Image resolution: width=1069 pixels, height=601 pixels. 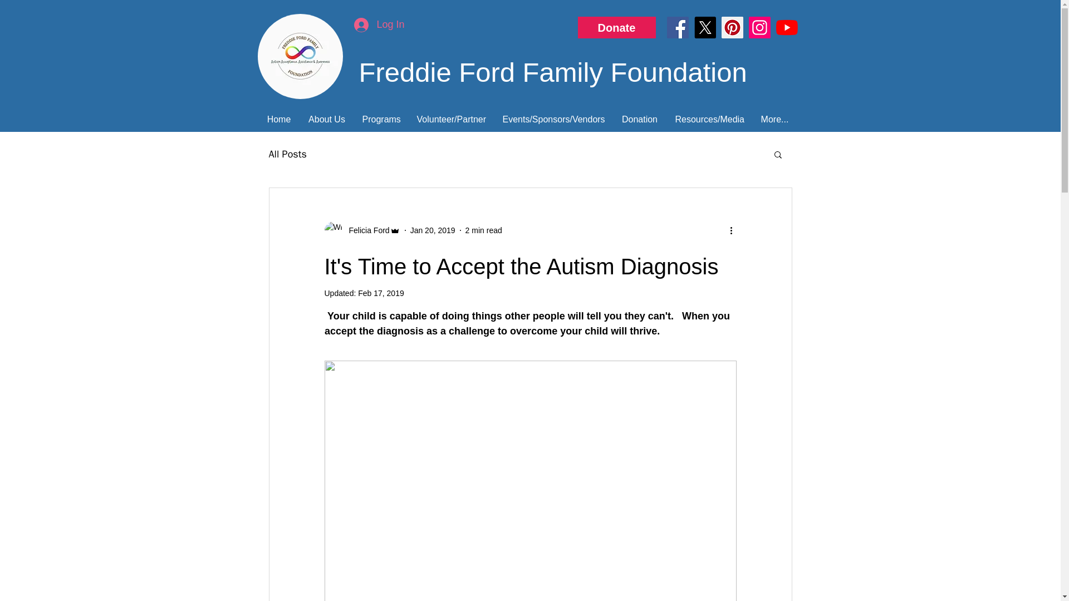 I want to click on Felicia Ford, so click(x=365, y=230).